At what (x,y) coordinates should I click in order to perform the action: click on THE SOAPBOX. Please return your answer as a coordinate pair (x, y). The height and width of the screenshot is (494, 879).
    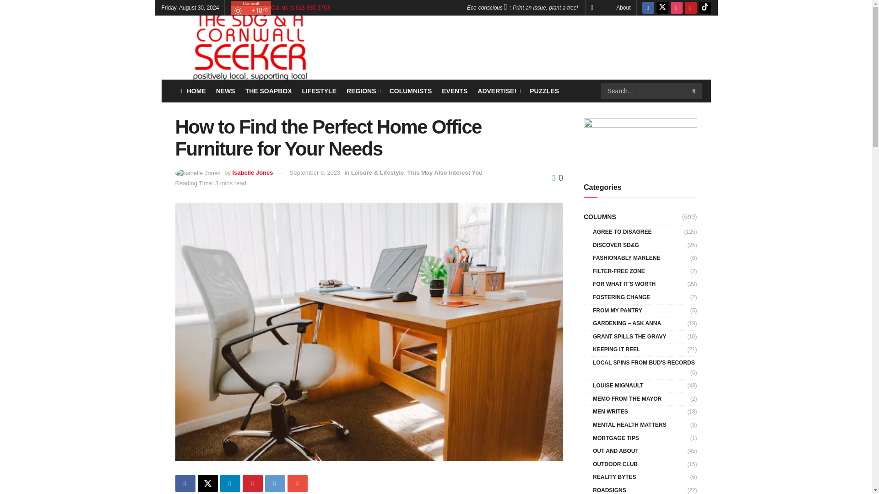
    Looking at the image, I should click on (268, 91).